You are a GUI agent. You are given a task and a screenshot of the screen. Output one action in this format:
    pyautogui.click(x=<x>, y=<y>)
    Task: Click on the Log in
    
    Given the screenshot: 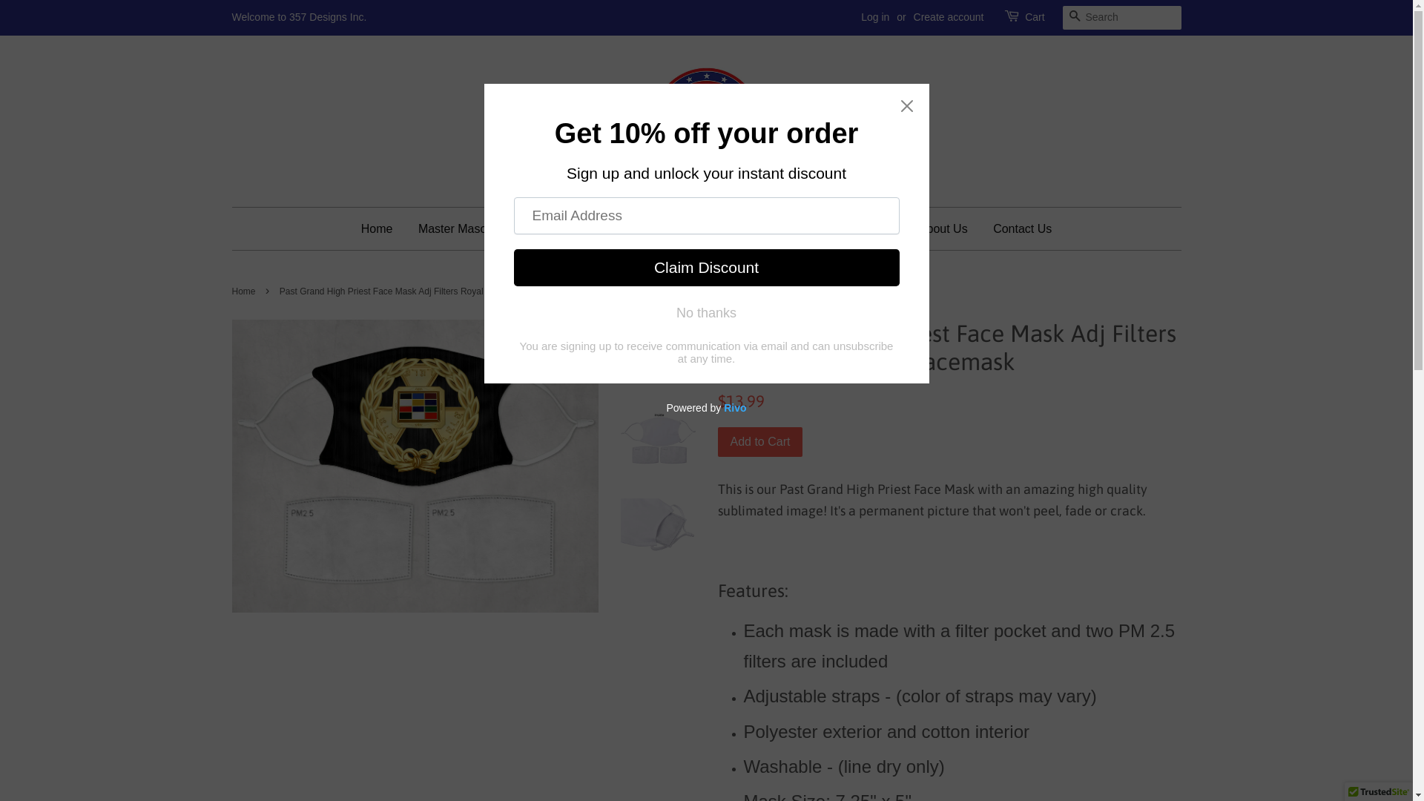 What is the action you would take?
    pyautogui.click(x=875, y=17)
    